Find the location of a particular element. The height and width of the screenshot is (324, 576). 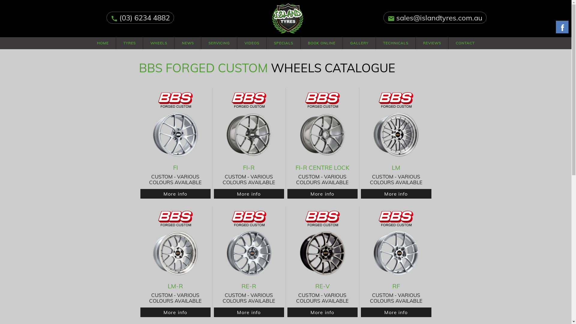

More info is located at coordinates (396, 194).